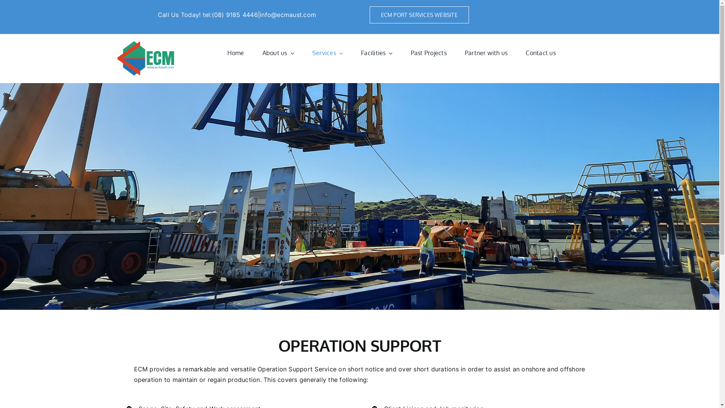 The height and width of the screenshot is (408, 725). I want to click on ECM PORT SERVICES WEBSITE, so click(419, 15).